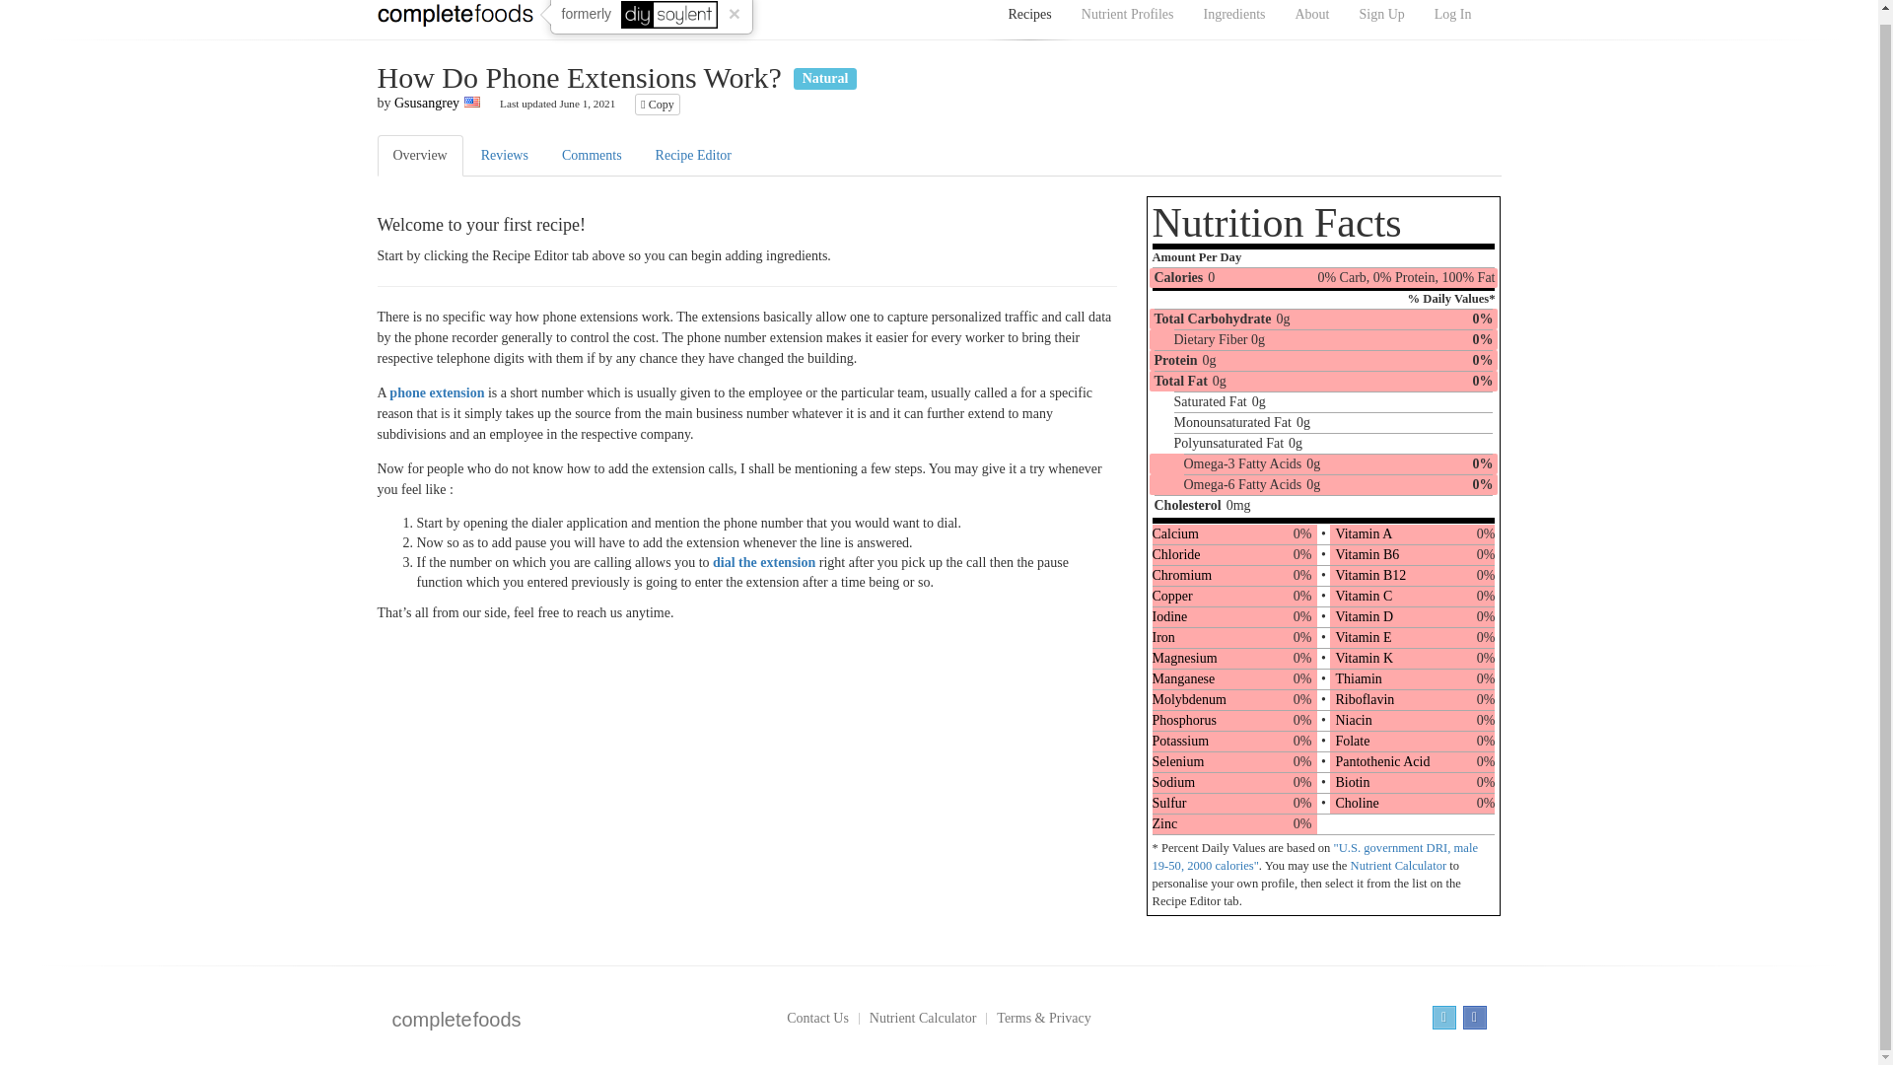  What do you see at coordinates (693, 156) in the screenshot?
I see `Recipe Editor` at bounding box center [693, 156].